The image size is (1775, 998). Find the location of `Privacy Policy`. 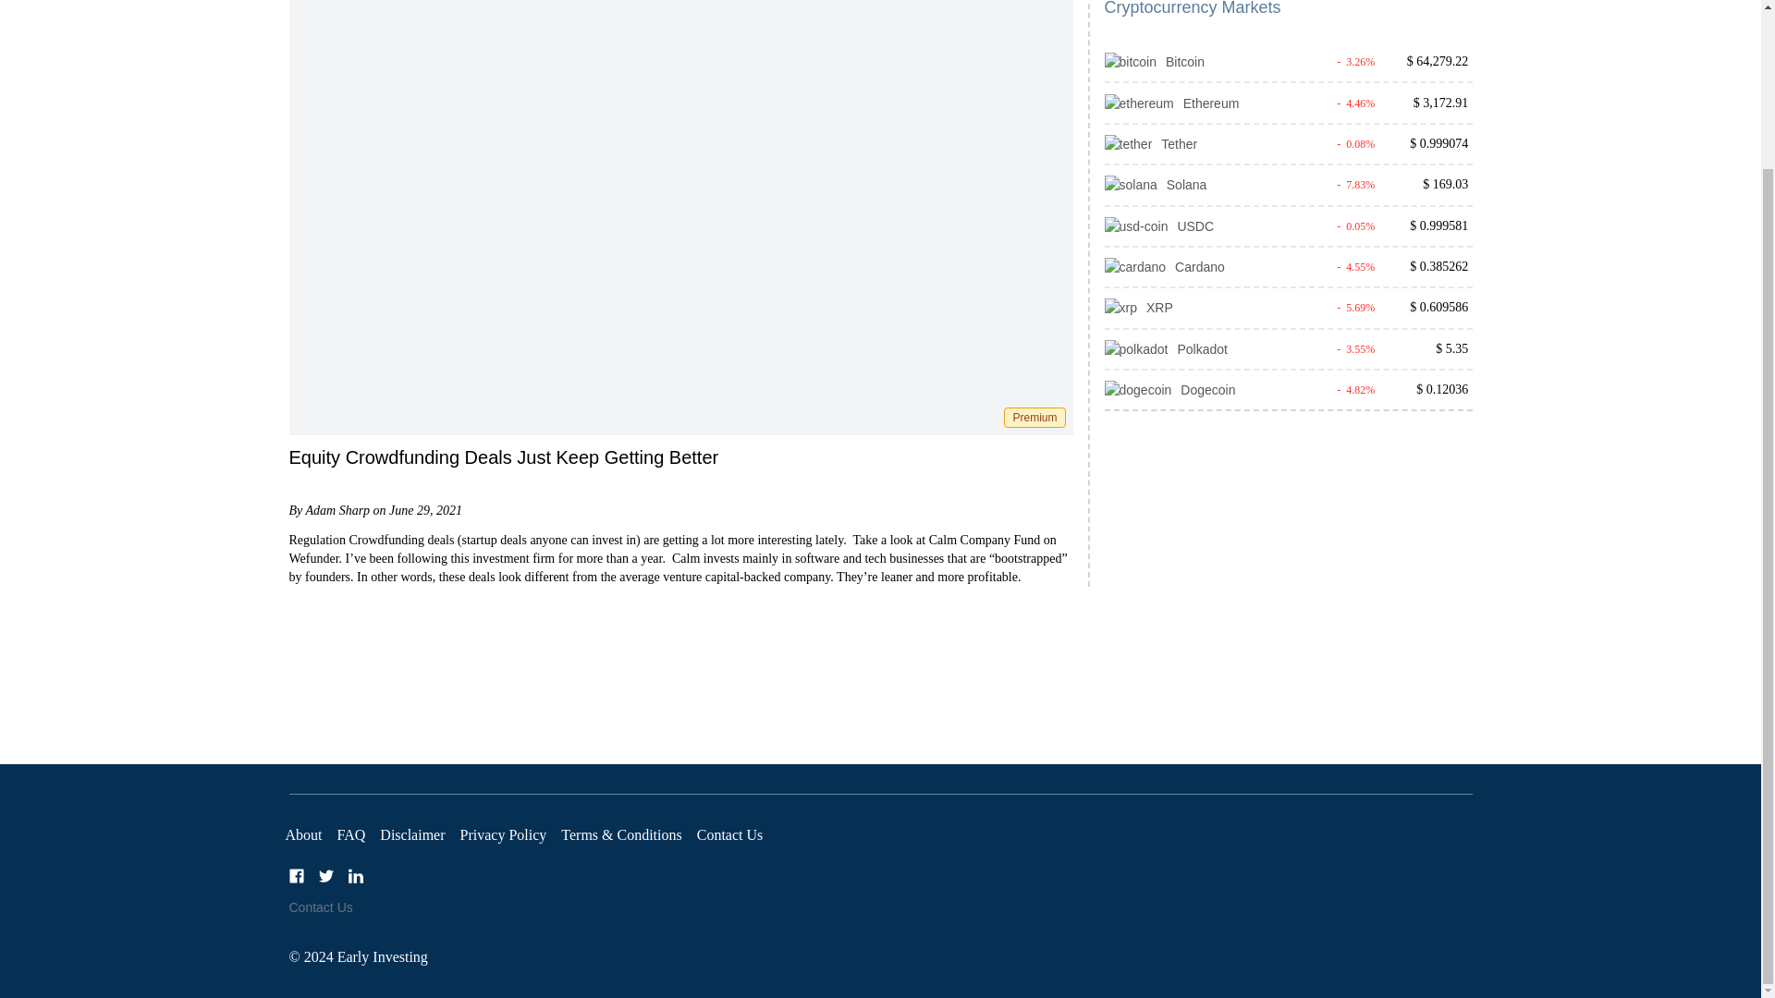

Privacy Policy is located at coordinates (503, 834).